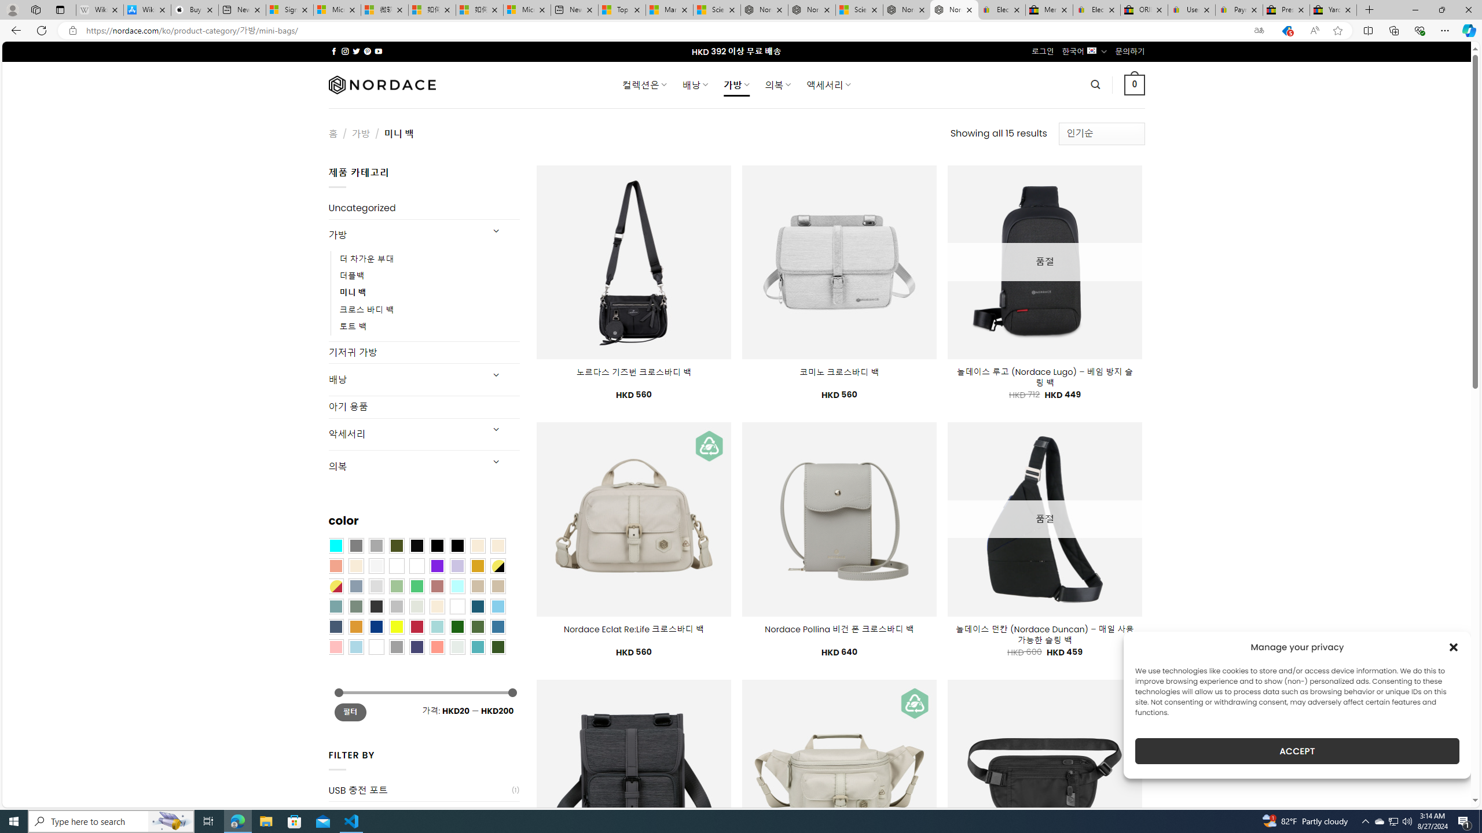 The width and height of the screenshot is (1482, 833). I want to click on Buy iPad - Apple, so click(195, 10).